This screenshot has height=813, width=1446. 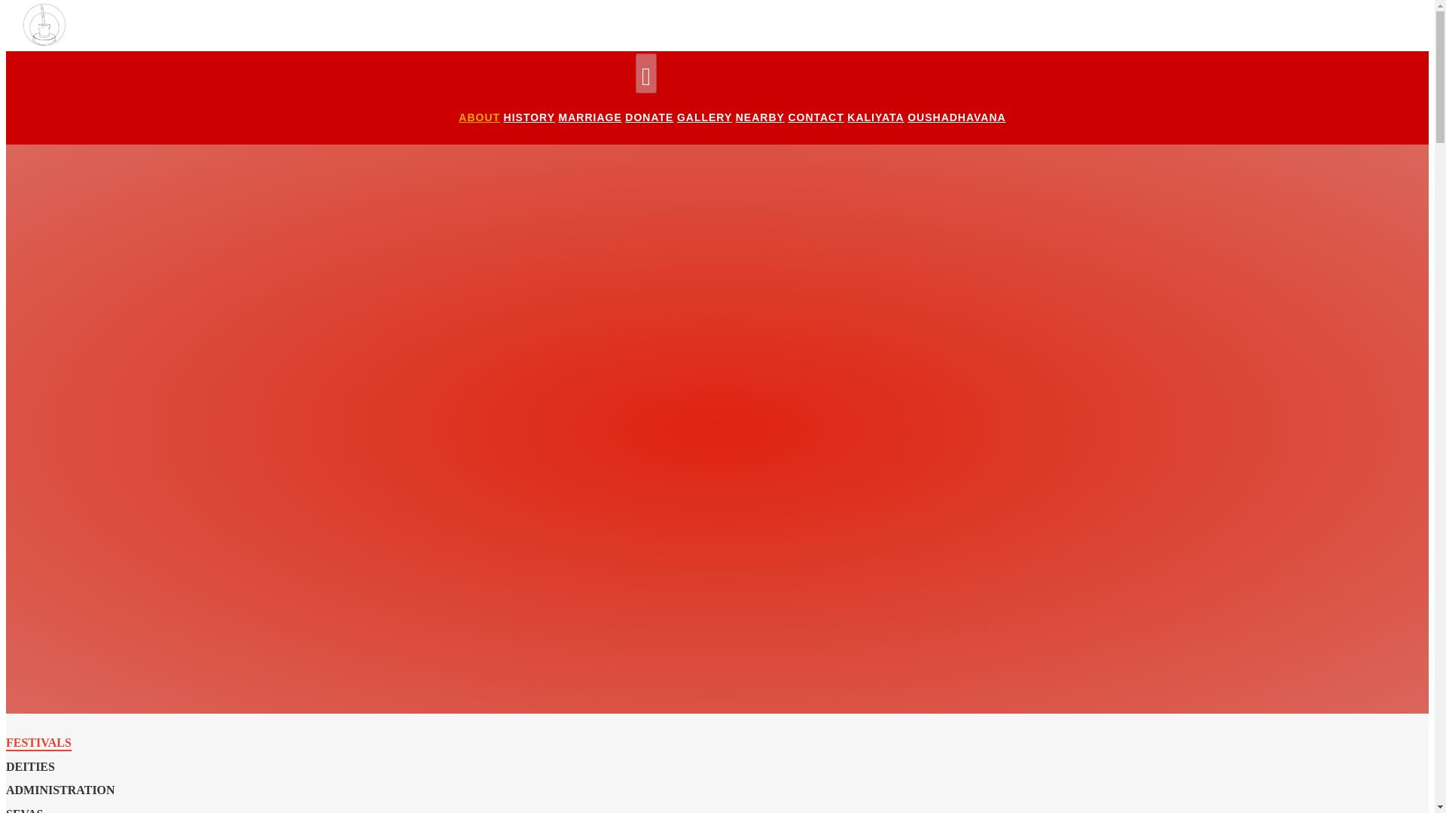 I want to click on CONTACT, so click(x=815, y=117).